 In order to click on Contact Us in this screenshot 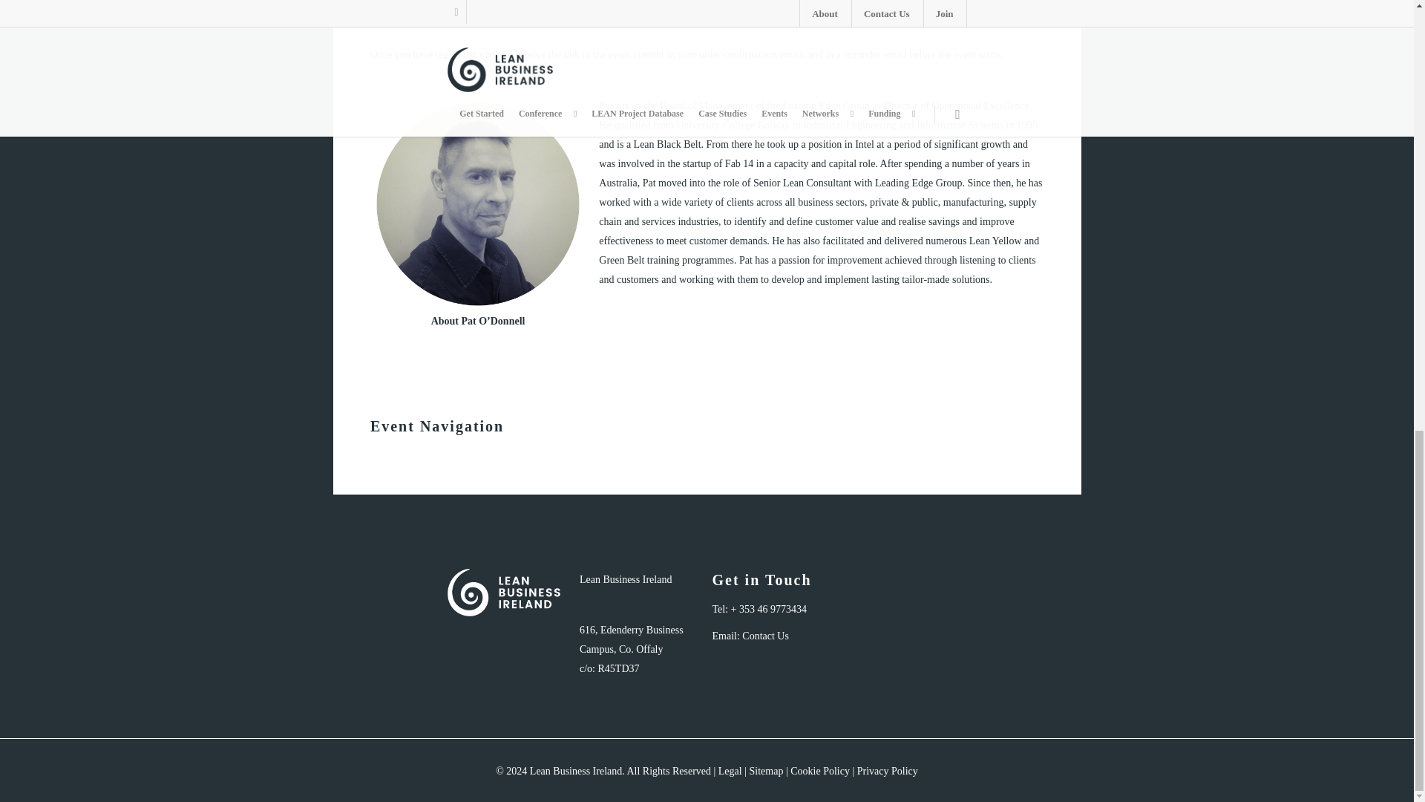, I will do `click(766, 636)`.